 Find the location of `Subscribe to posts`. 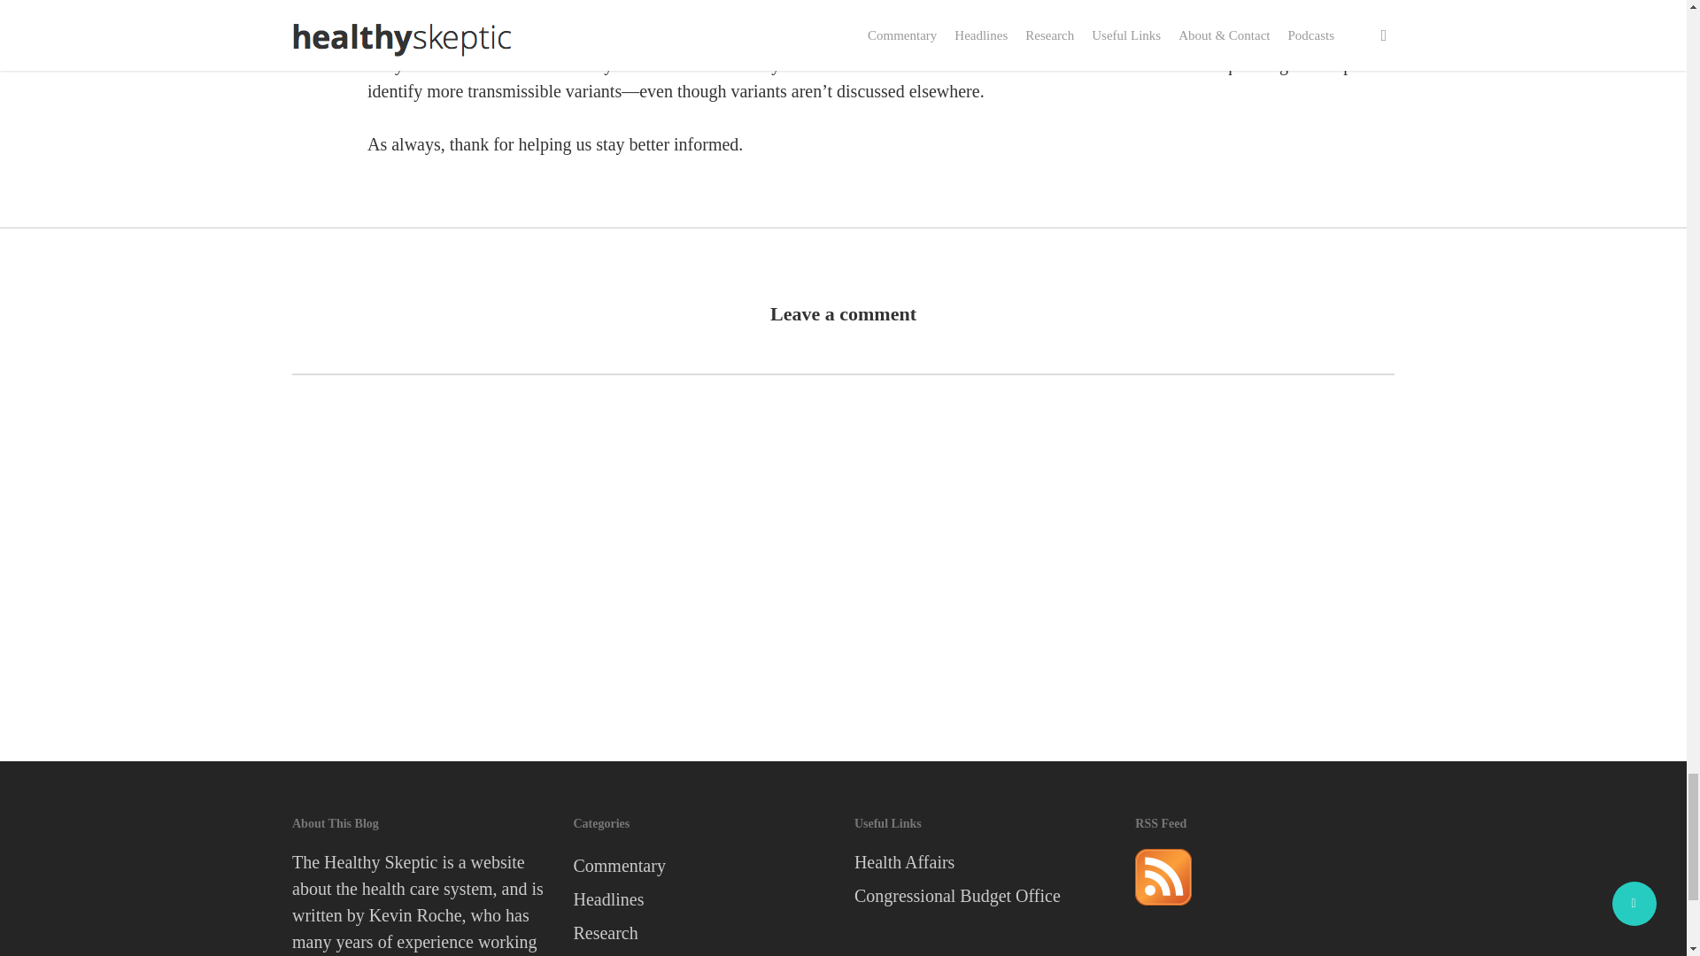

Subscribe to posts is located at coordinates (1163, 912).